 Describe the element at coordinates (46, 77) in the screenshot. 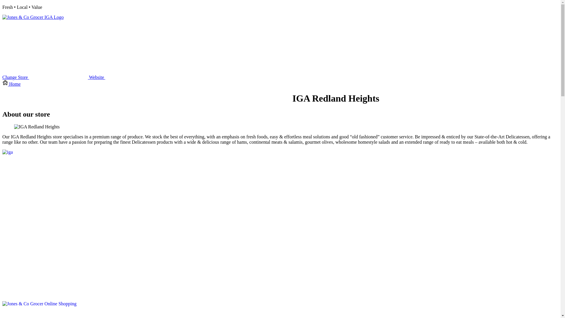

I see `Change Store Store Location` at that location.